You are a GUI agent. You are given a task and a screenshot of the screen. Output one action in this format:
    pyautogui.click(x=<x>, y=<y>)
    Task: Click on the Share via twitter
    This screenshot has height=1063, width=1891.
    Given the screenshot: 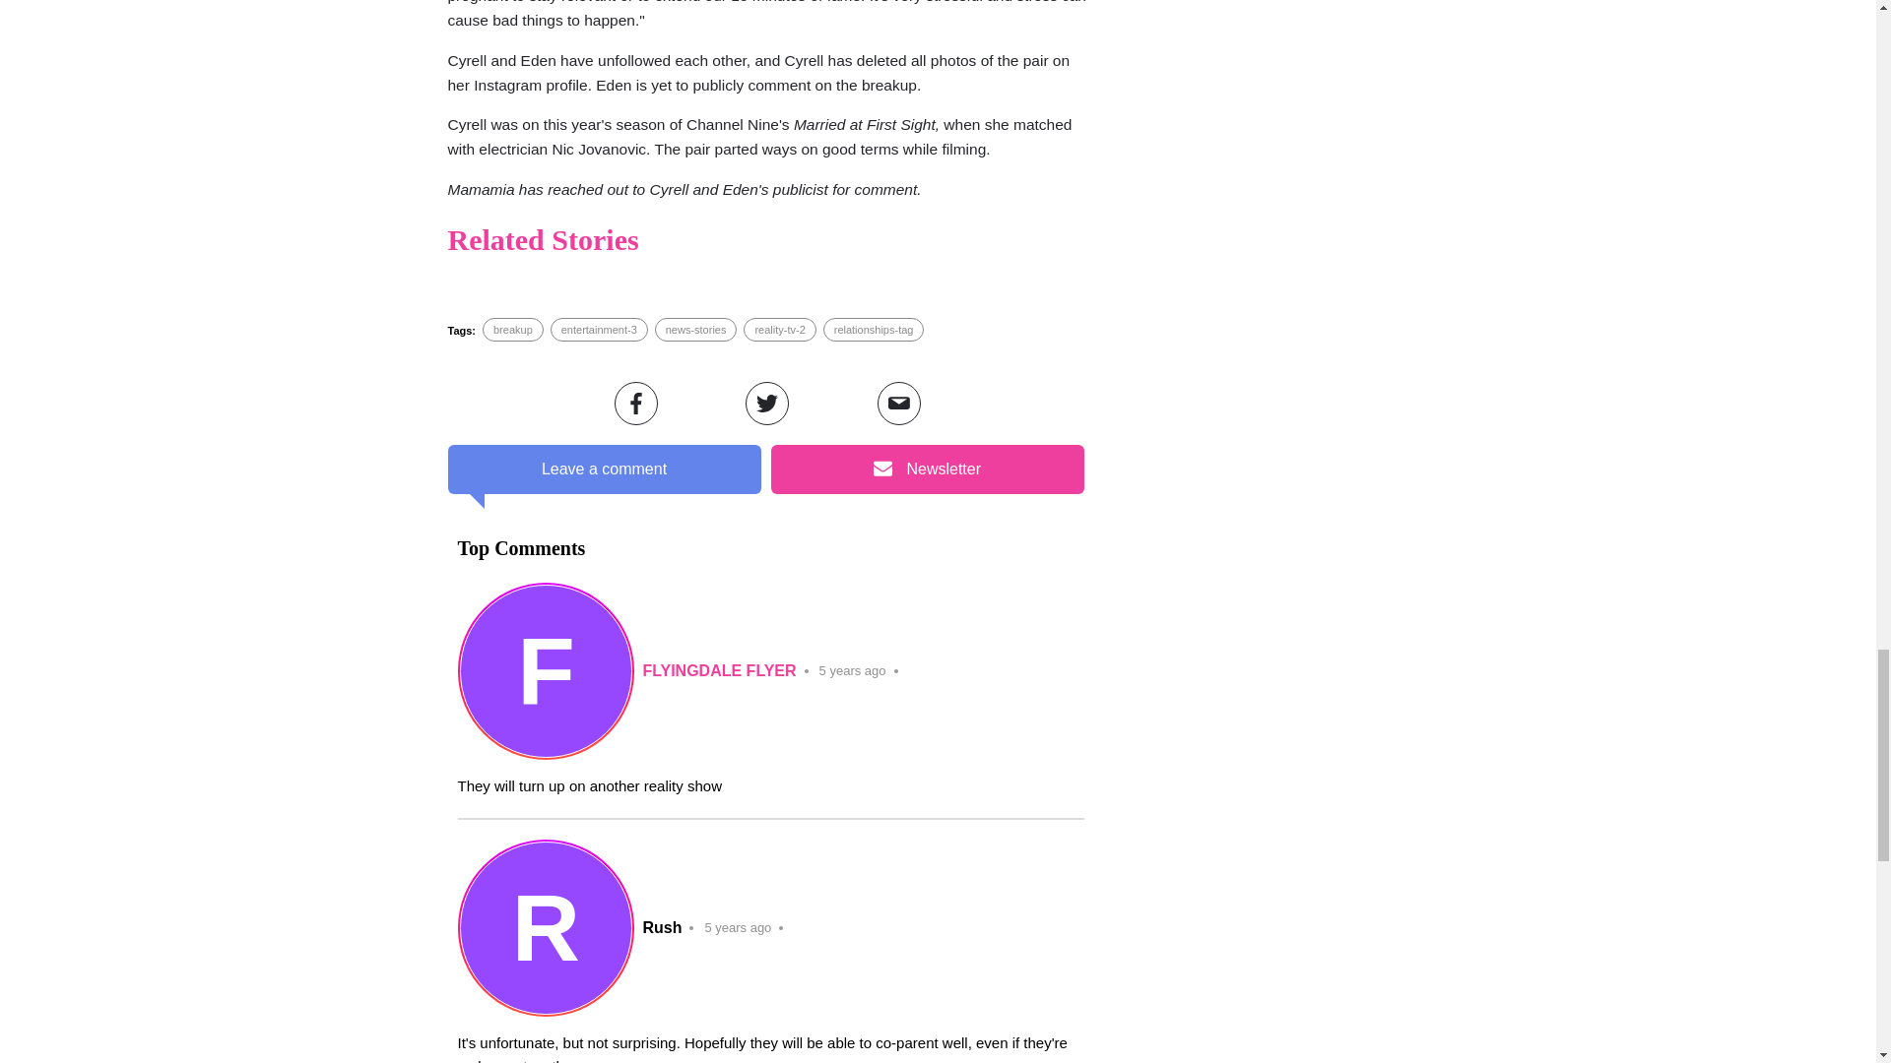 What is the action you would take?
    pyautogui.click(x=766, y=404)
    